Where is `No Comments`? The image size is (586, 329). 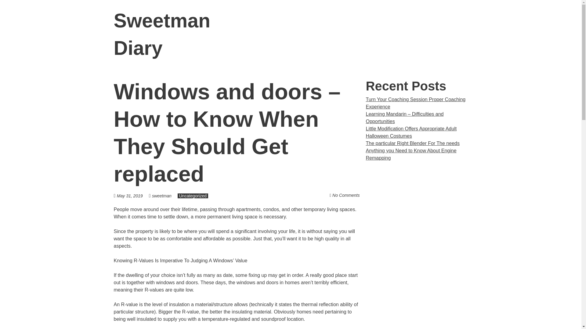 No Comments is located at coordinates (346, 195).